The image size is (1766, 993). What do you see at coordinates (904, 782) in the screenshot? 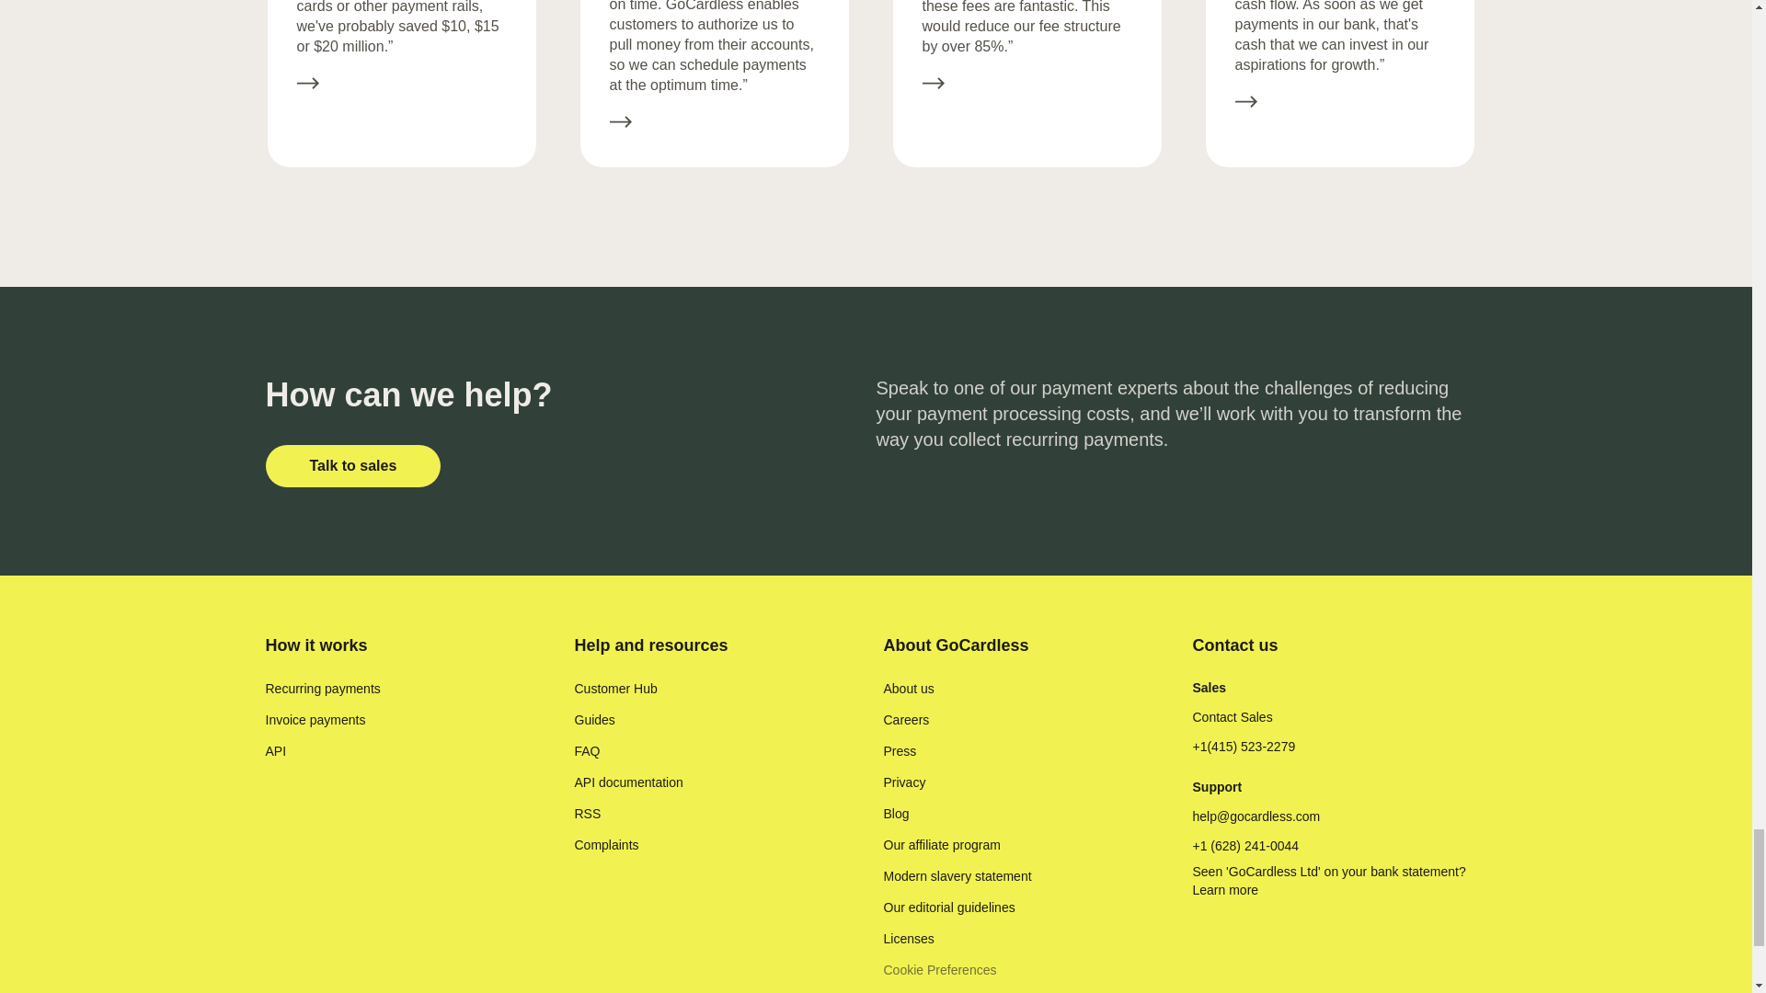
I see `Privacy` at bounding box center [904, 782].